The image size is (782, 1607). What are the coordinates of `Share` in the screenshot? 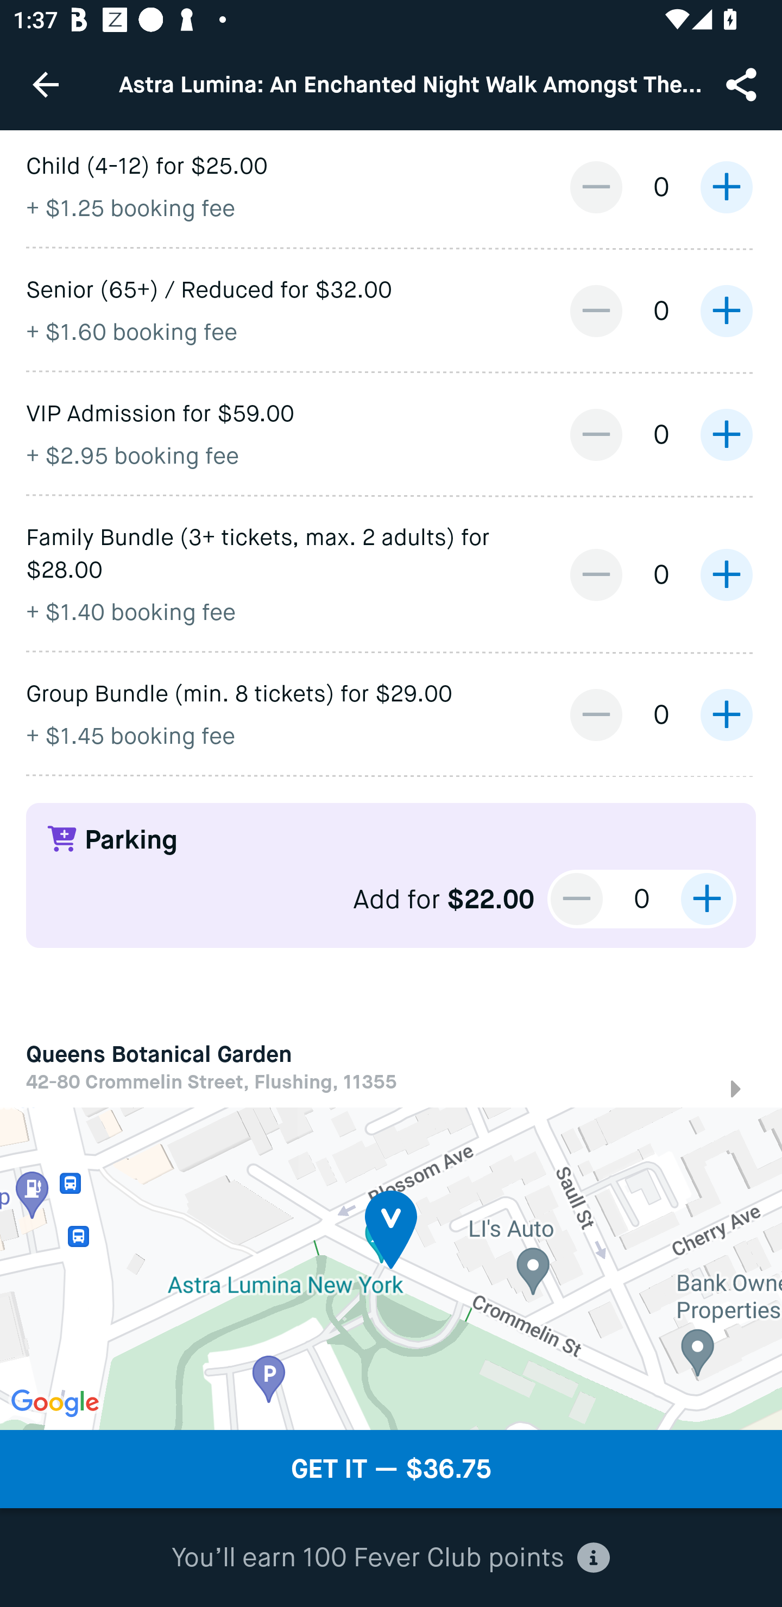 It's located at (743, 84).